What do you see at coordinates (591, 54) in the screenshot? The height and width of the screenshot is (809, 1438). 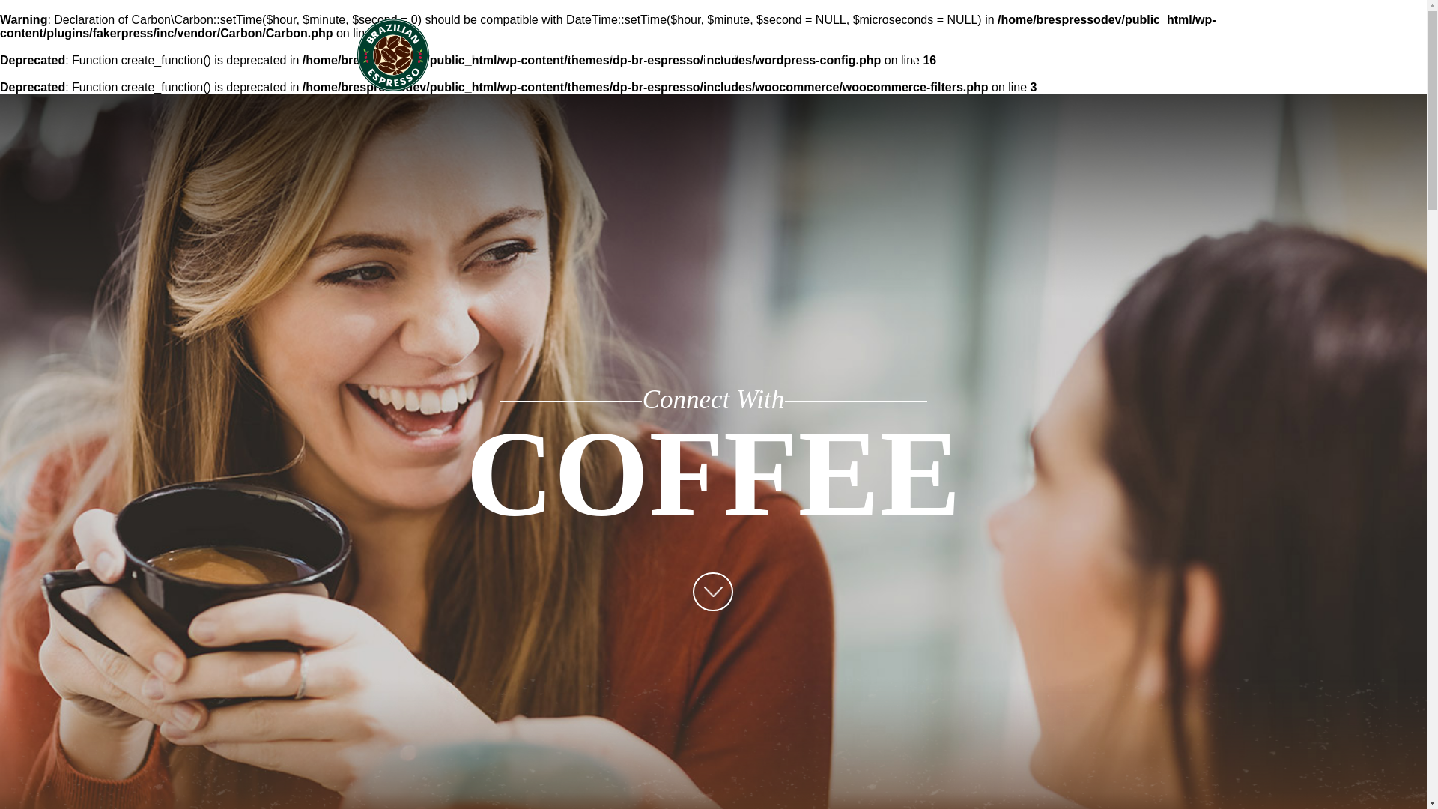 I see `SHOP COFFEE` at bounding box center [591, 54].